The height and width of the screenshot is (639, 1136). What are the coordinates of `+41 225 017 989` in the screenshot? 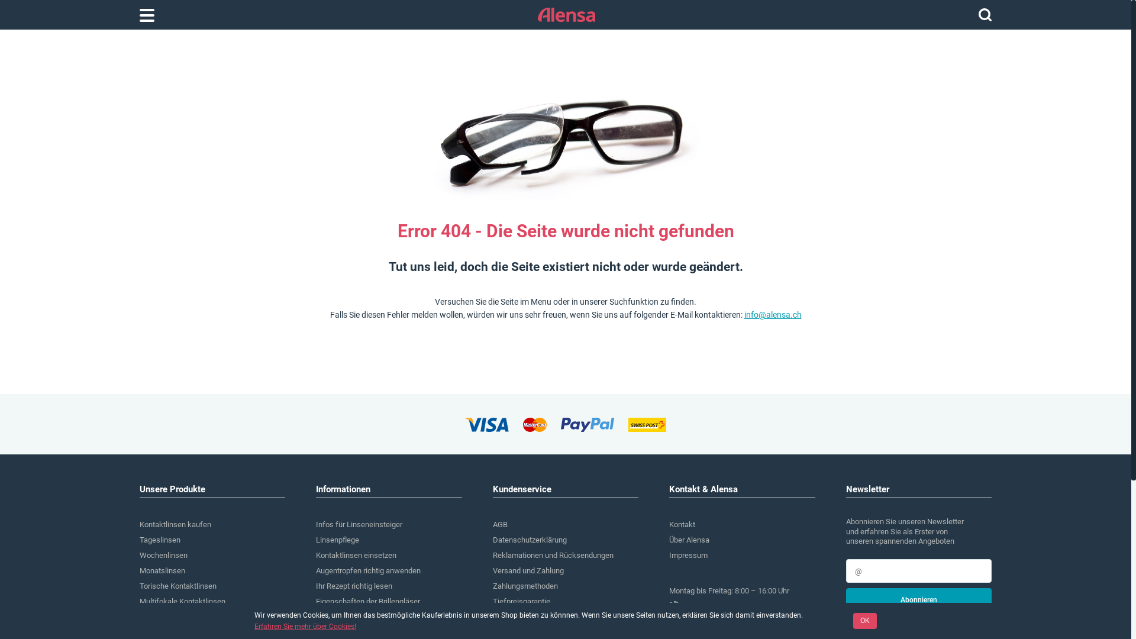 It's located at (742, 606).